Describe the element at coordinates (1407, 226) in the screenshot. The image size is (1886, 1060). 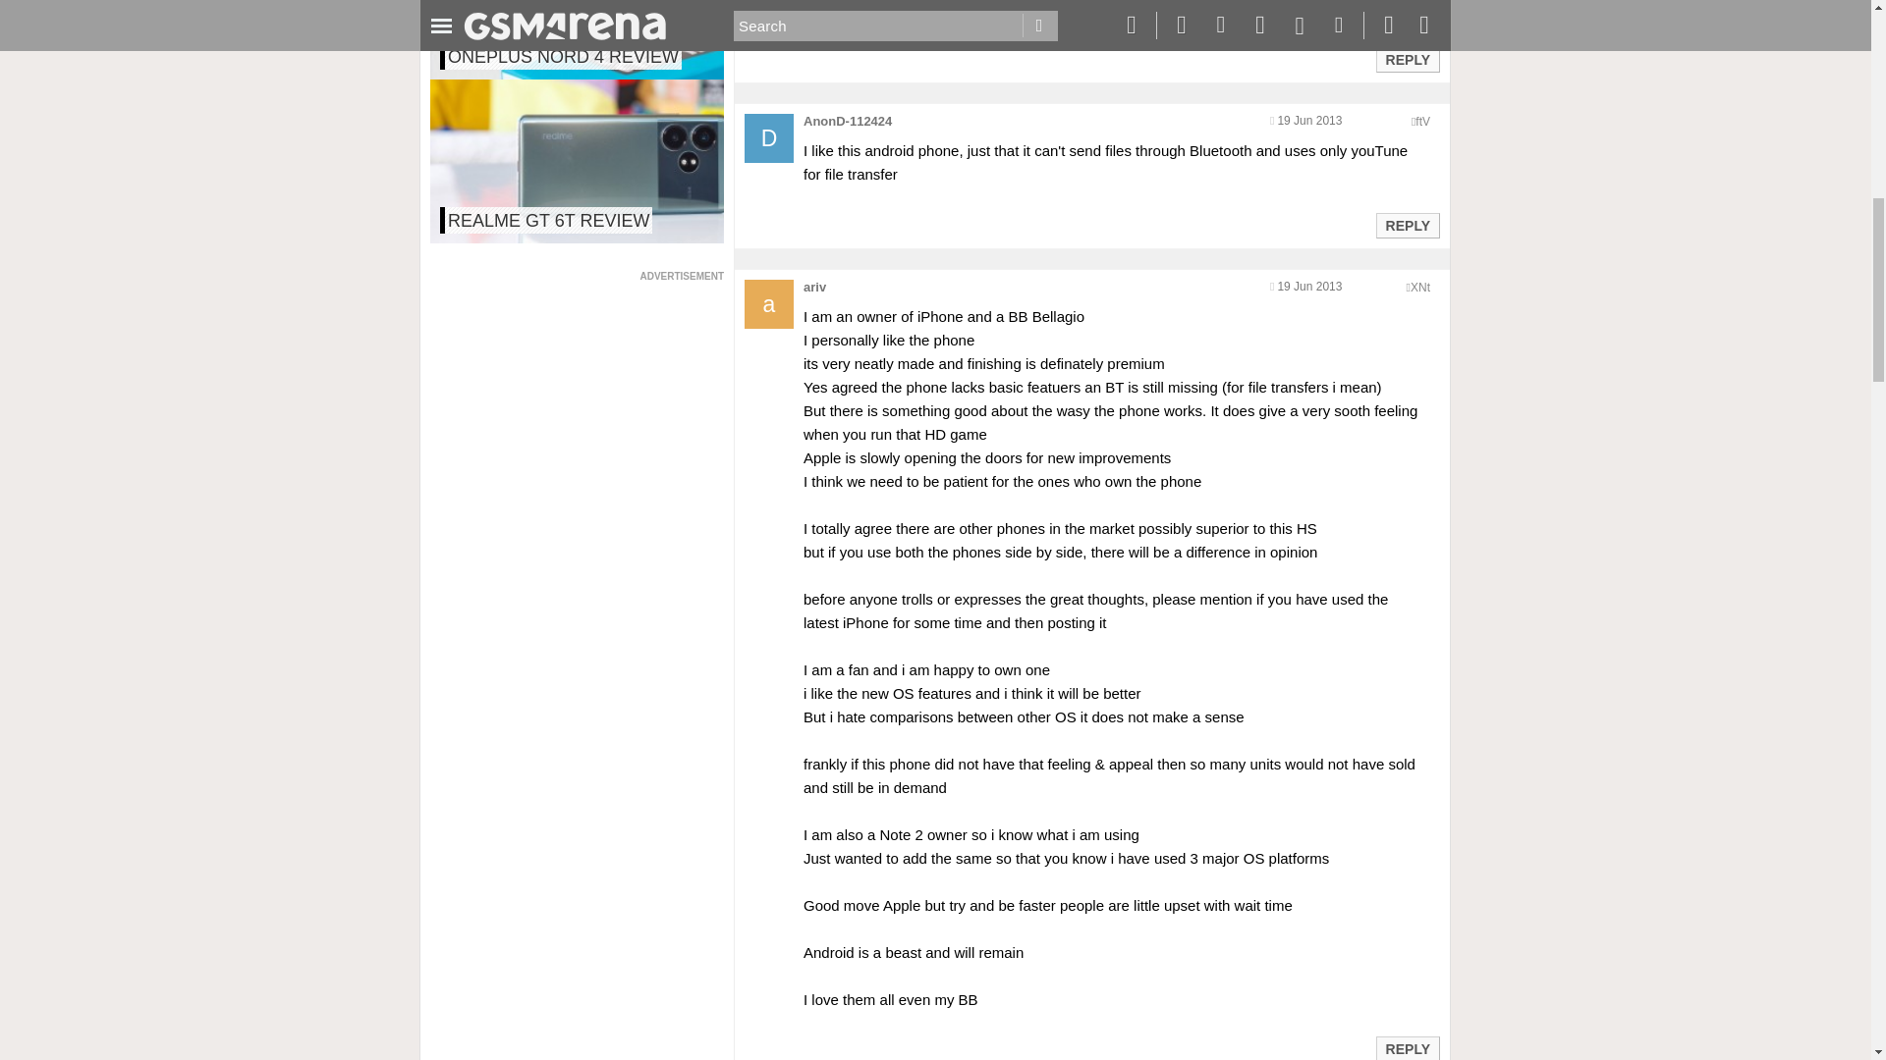
I see `Reply to this post` at that location.